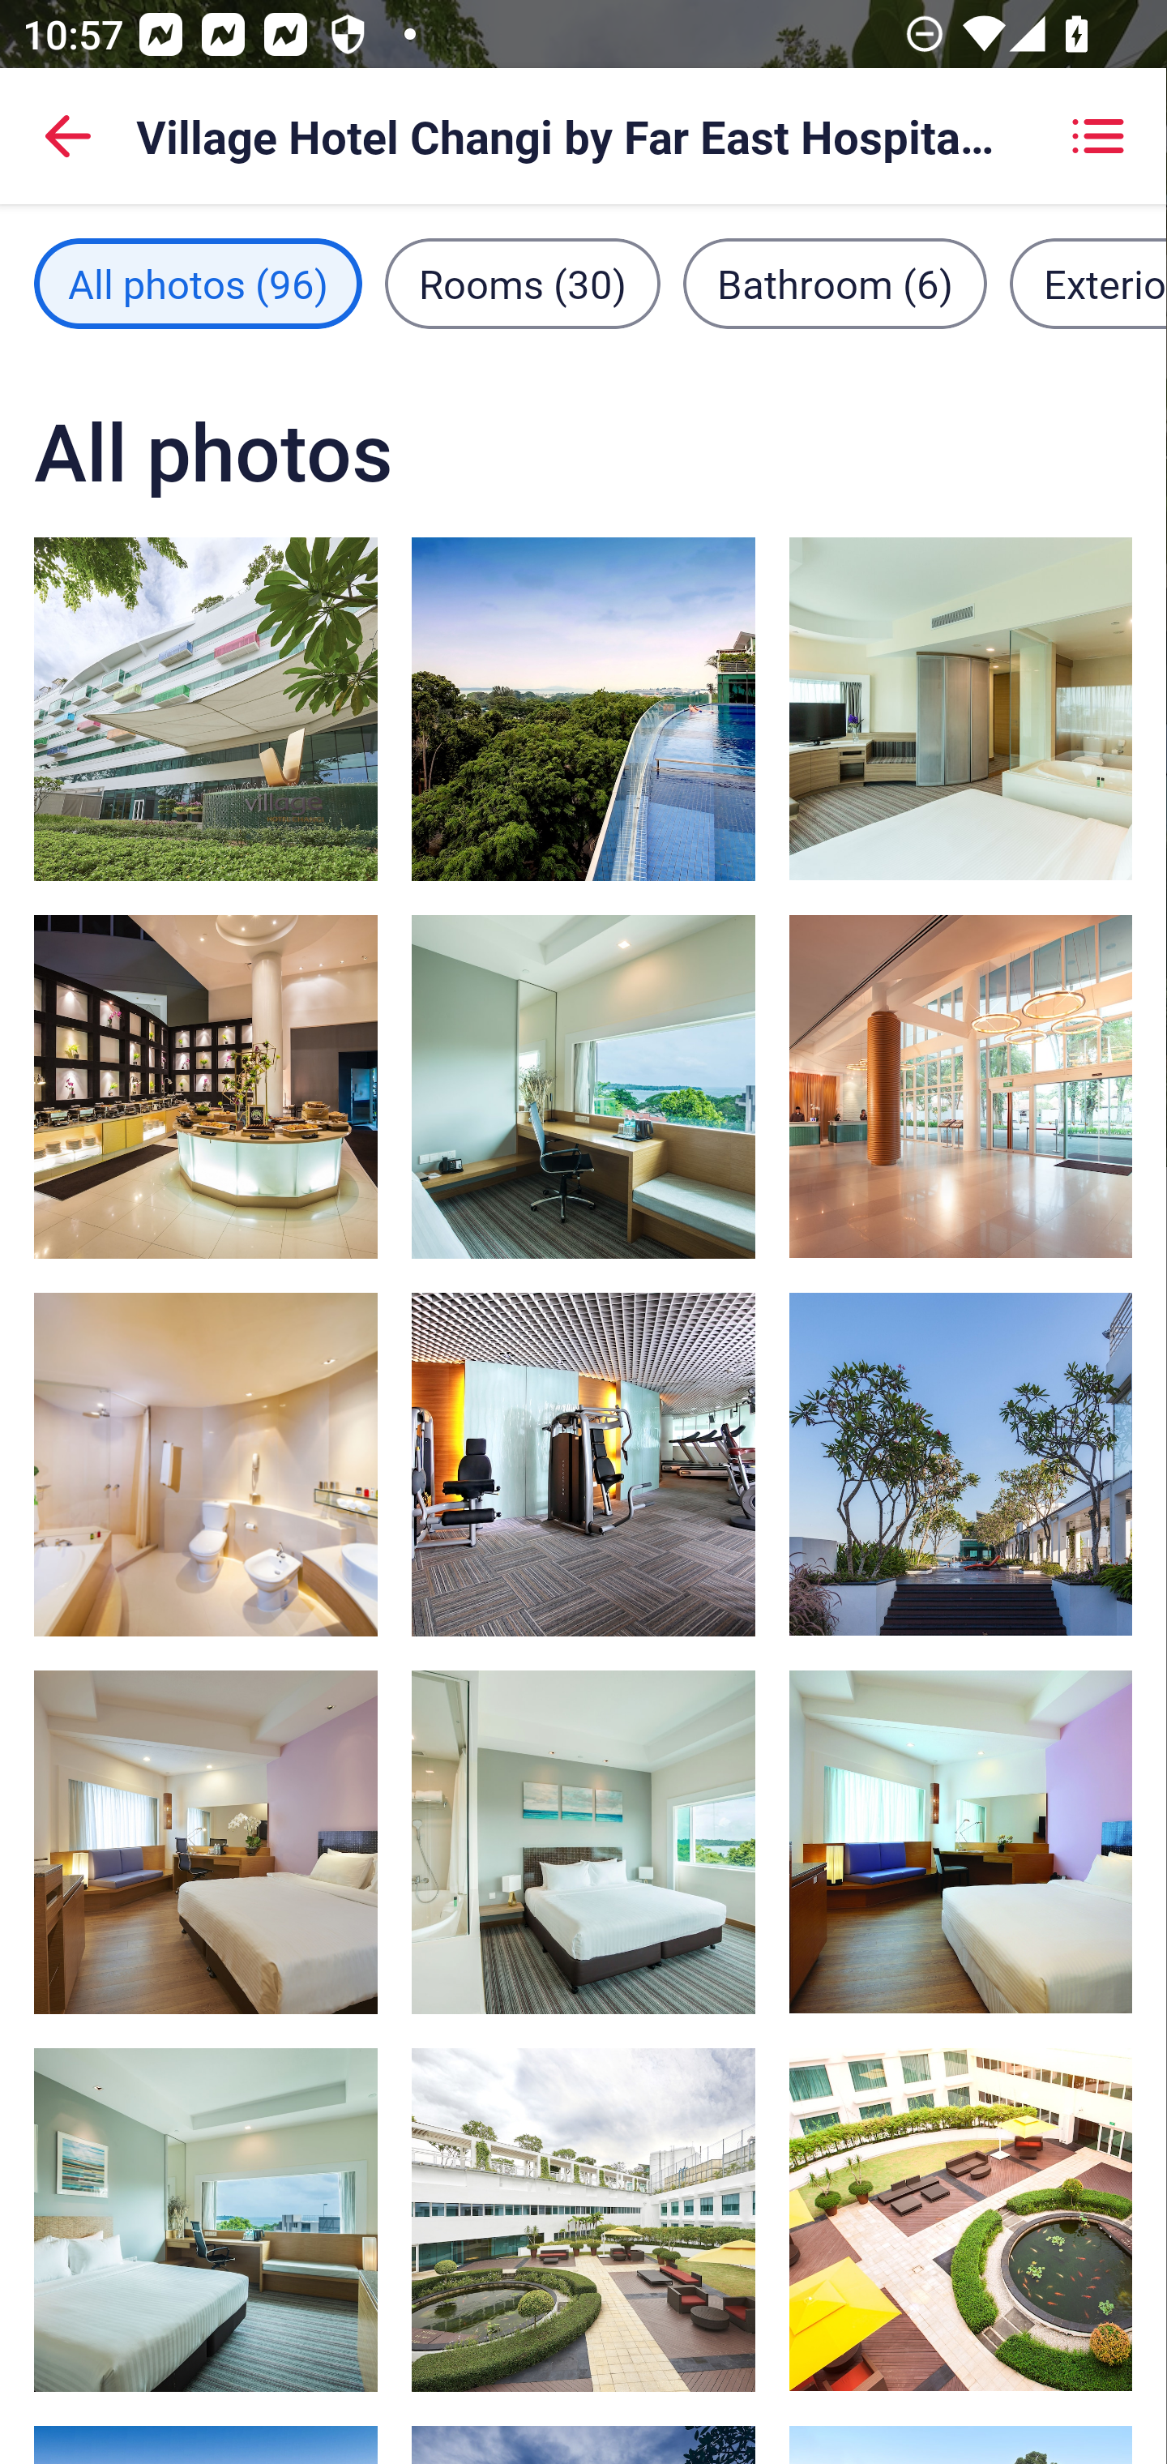 This screenshot has height=2464, width=1167. What do you see at coordinates (1097, 136) in the screenshot?
I see `Showing grid view` at bounding box center [1097, 136].